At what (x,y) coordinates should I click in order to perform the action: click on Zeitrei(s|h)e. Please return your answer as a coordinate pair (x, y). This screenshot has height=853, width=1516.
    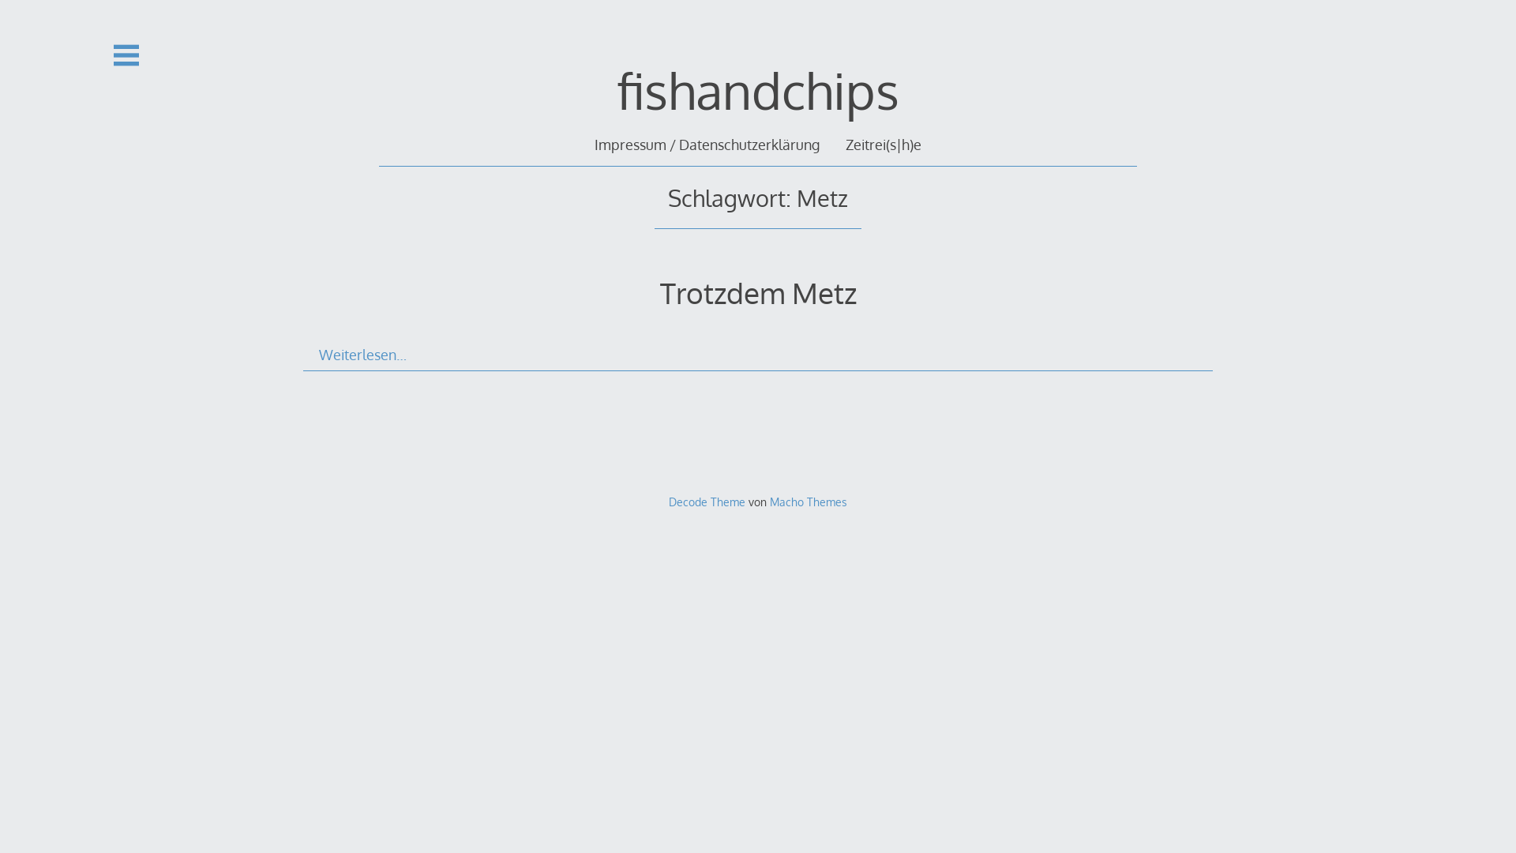
    Looking at the image, I should click on (884, 145).